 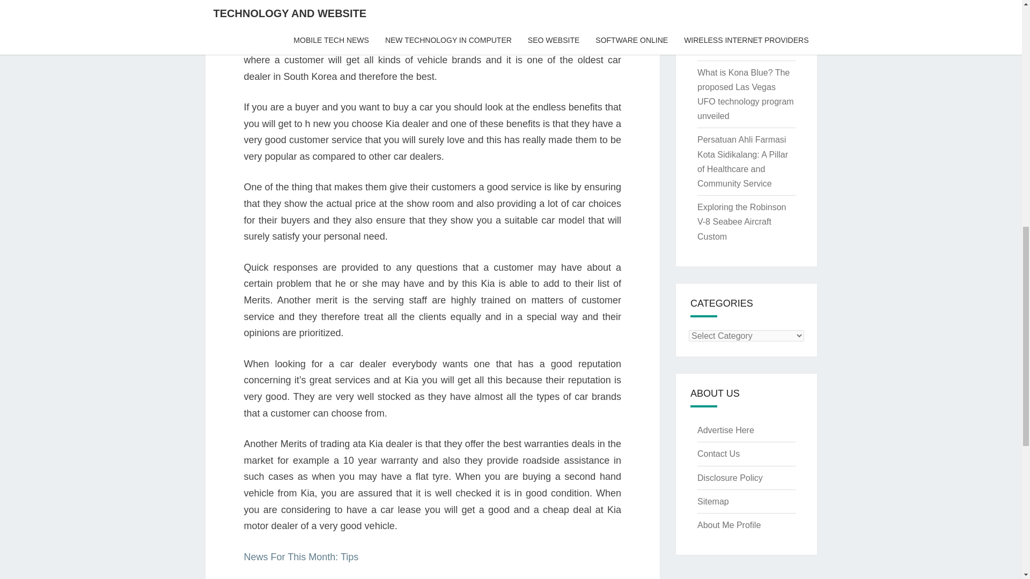 I want to click on About Me Profile, so click(x=729, y=525).